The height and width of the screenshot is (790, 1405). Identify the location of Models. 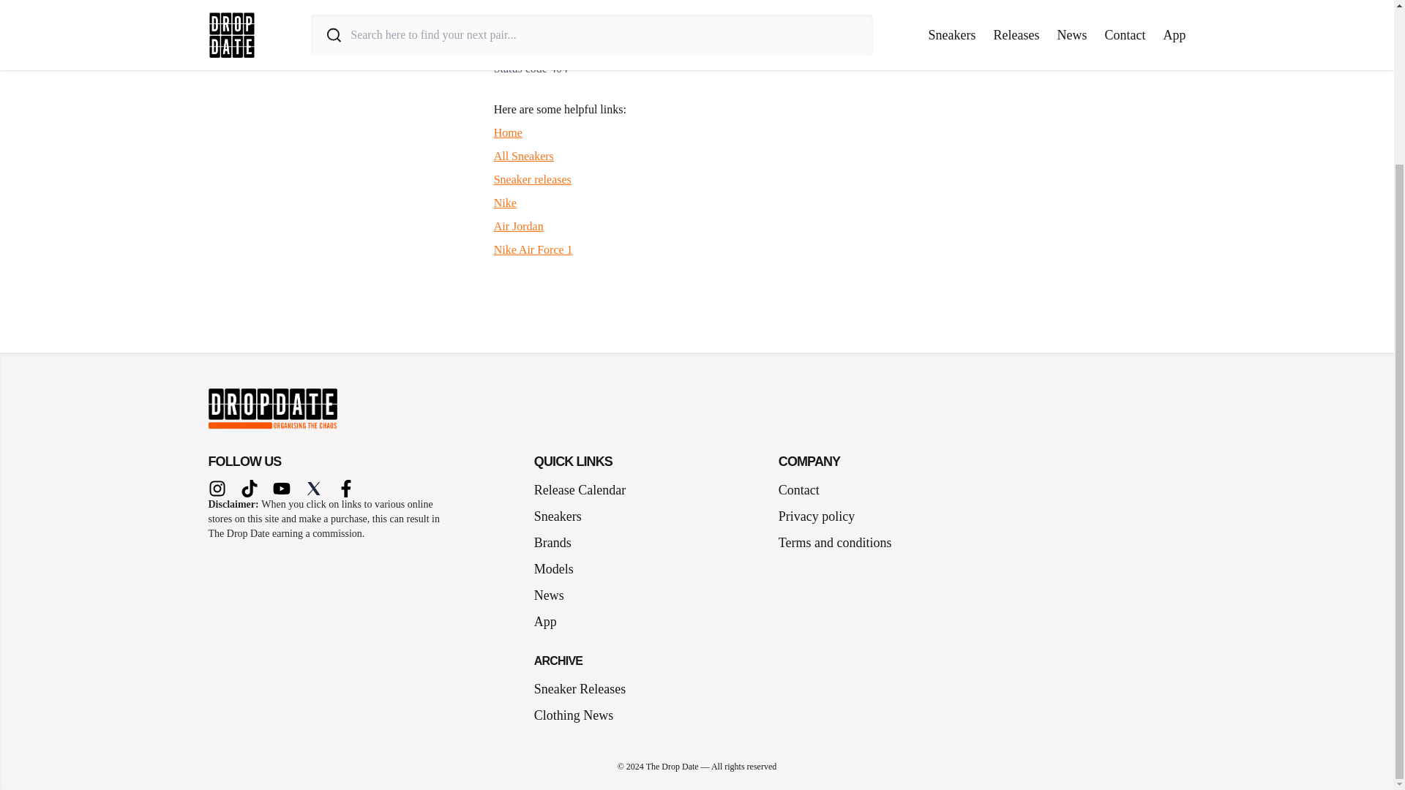
(559, 568).